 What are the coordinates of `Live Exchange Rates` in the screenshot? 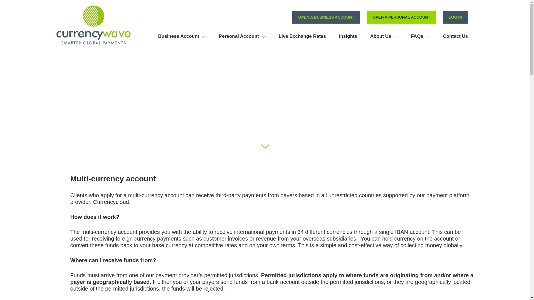 It's located at (302, 36).